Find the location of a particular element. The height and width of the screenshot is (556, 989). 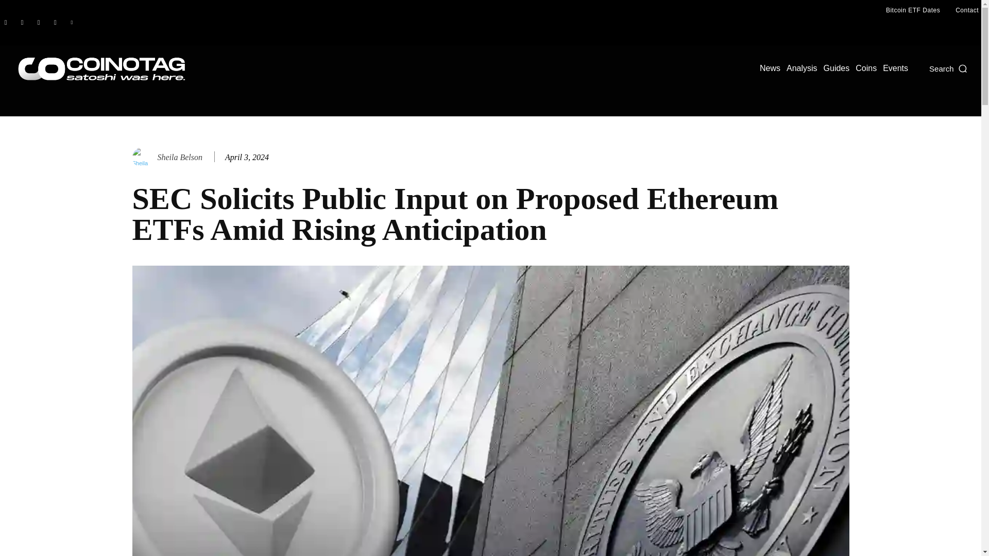

Instagram is located at coordinates (22, 23).